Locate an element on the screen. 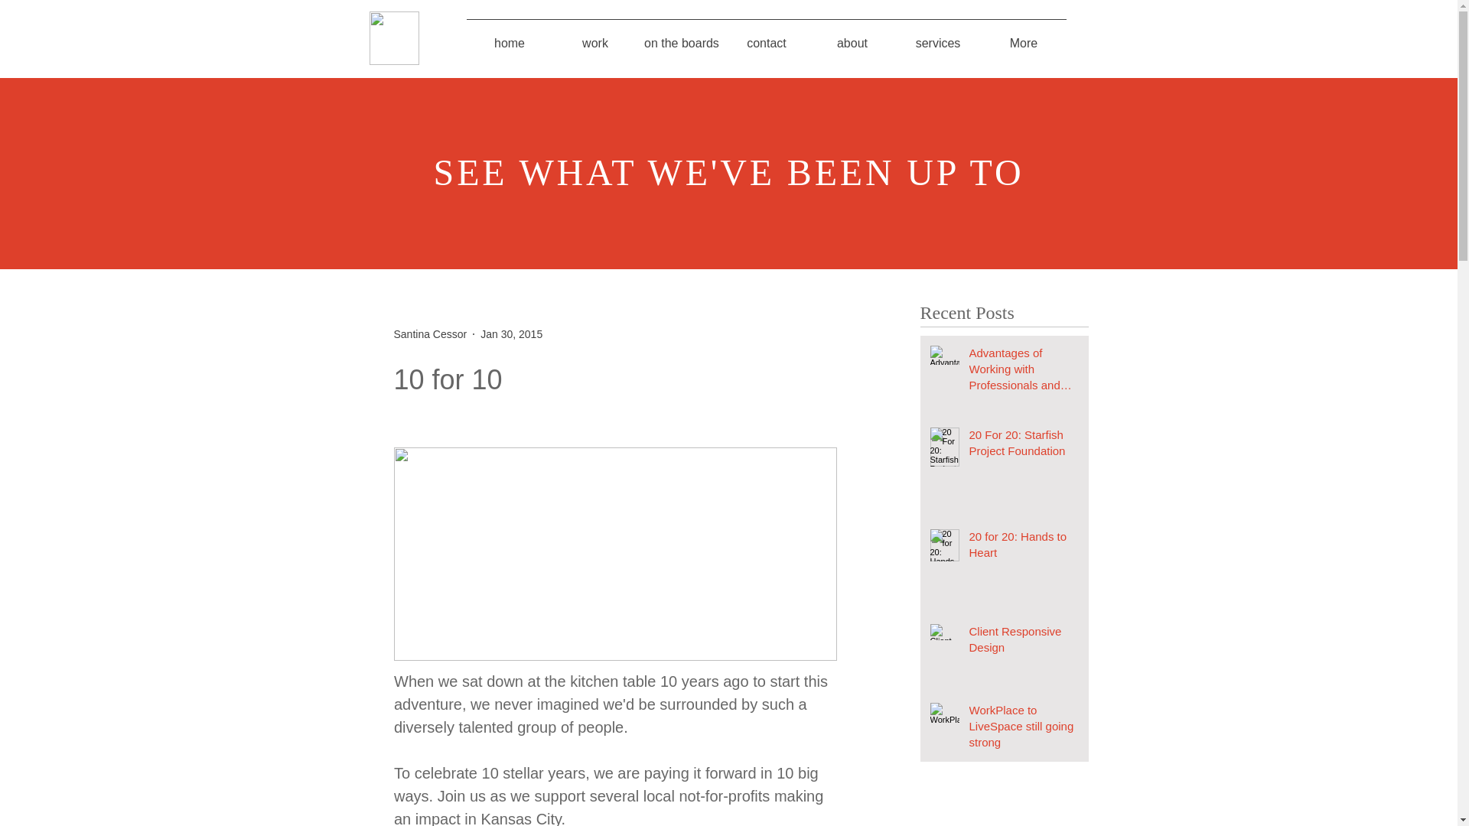 The height and width of the screenshot is (826, 1469). services is located at coordinates (938, 36).